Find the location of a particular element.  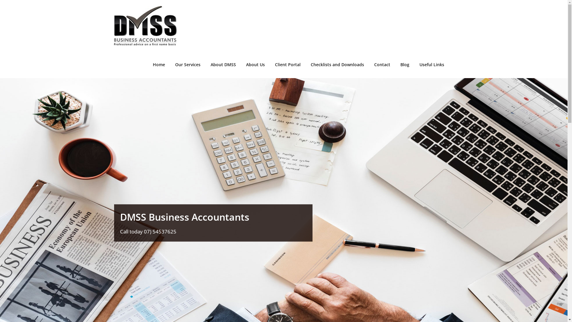

Checklists and Downloads is located at coordinates (337, 65).